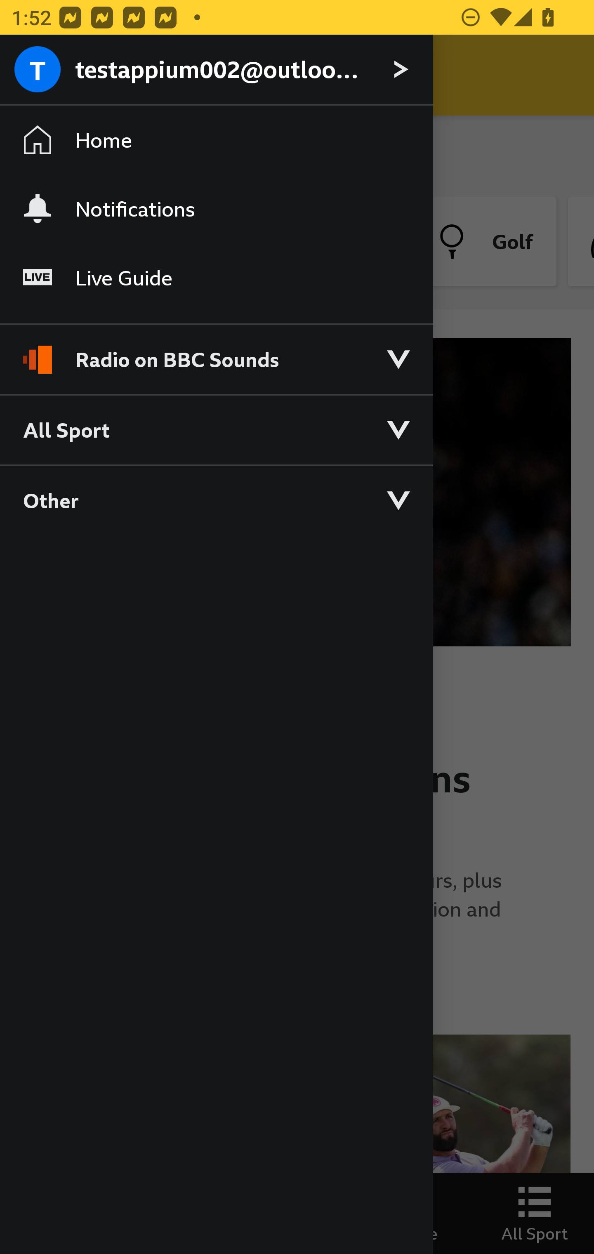  What do you see at coordinates (40, 75) in the screenshot?
I see `Close Menu` at bounding box center [40, 75].